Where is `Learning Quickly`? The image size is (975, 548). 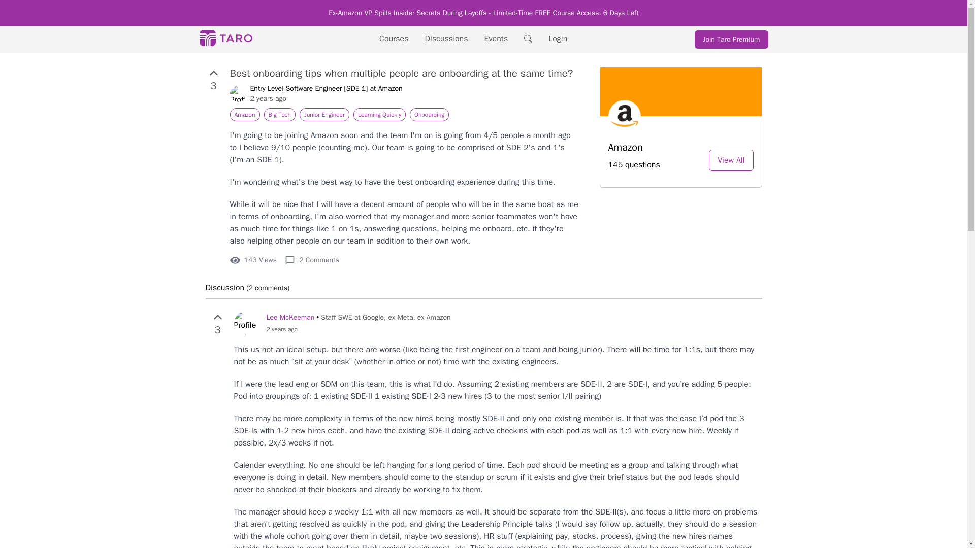
Learning Quickly is located at coordinates (379, 114).